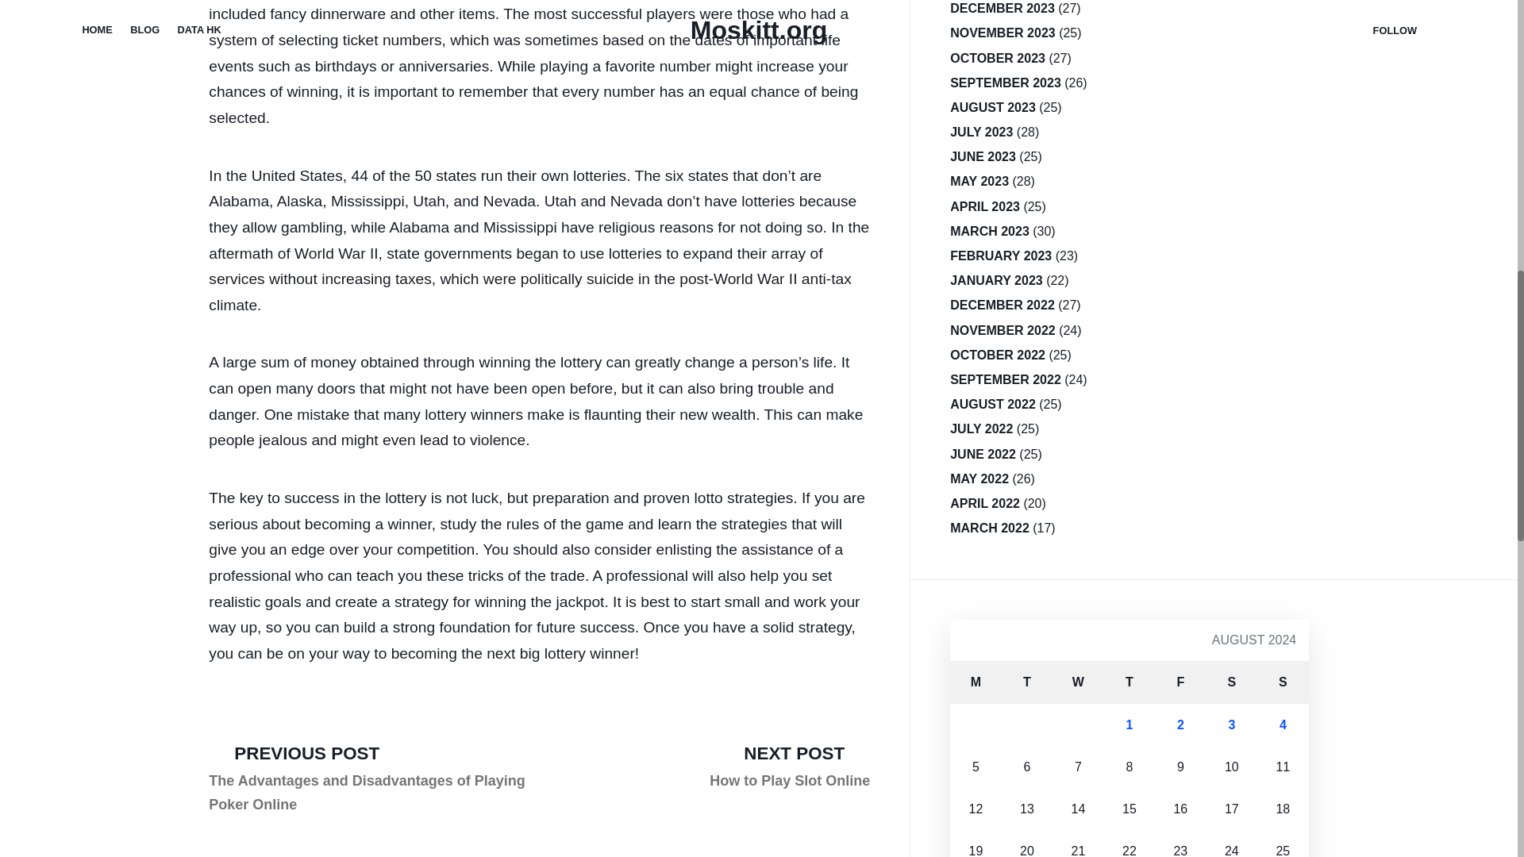 Image resolution: width=1524 pixels, height=857 pixels. I want to click on AUGUST 2023, so click(1003, 33).